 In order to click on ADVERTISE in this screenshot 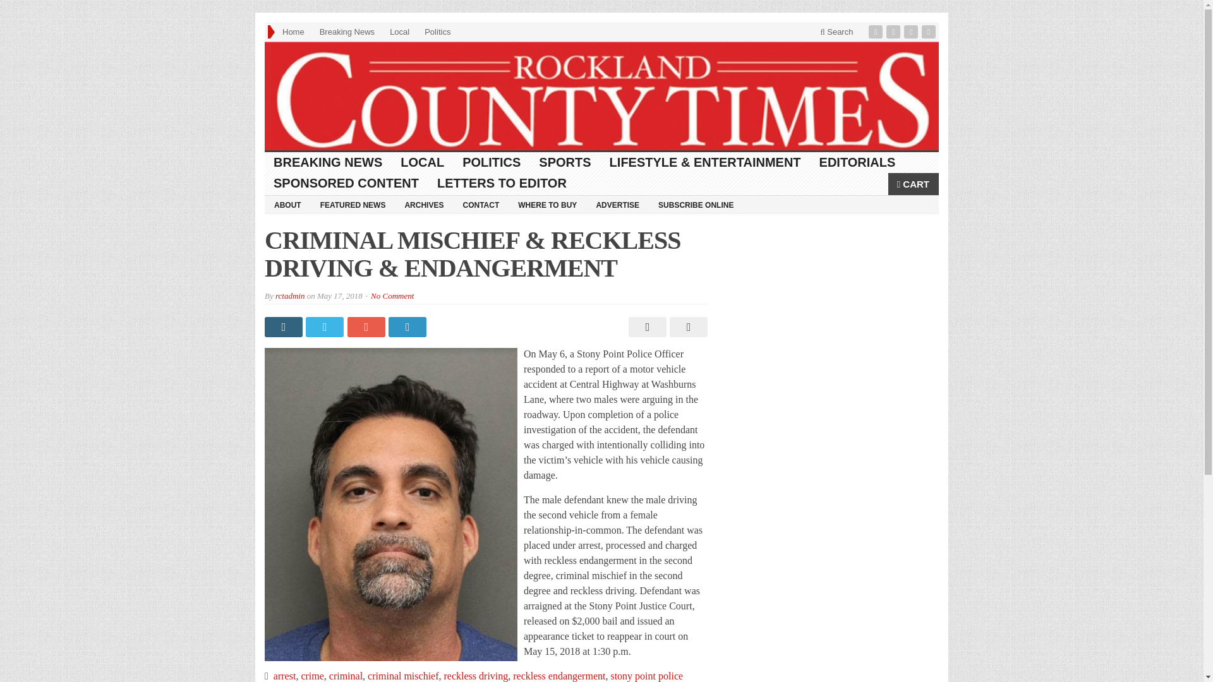, I will do `click(617, 205)`.